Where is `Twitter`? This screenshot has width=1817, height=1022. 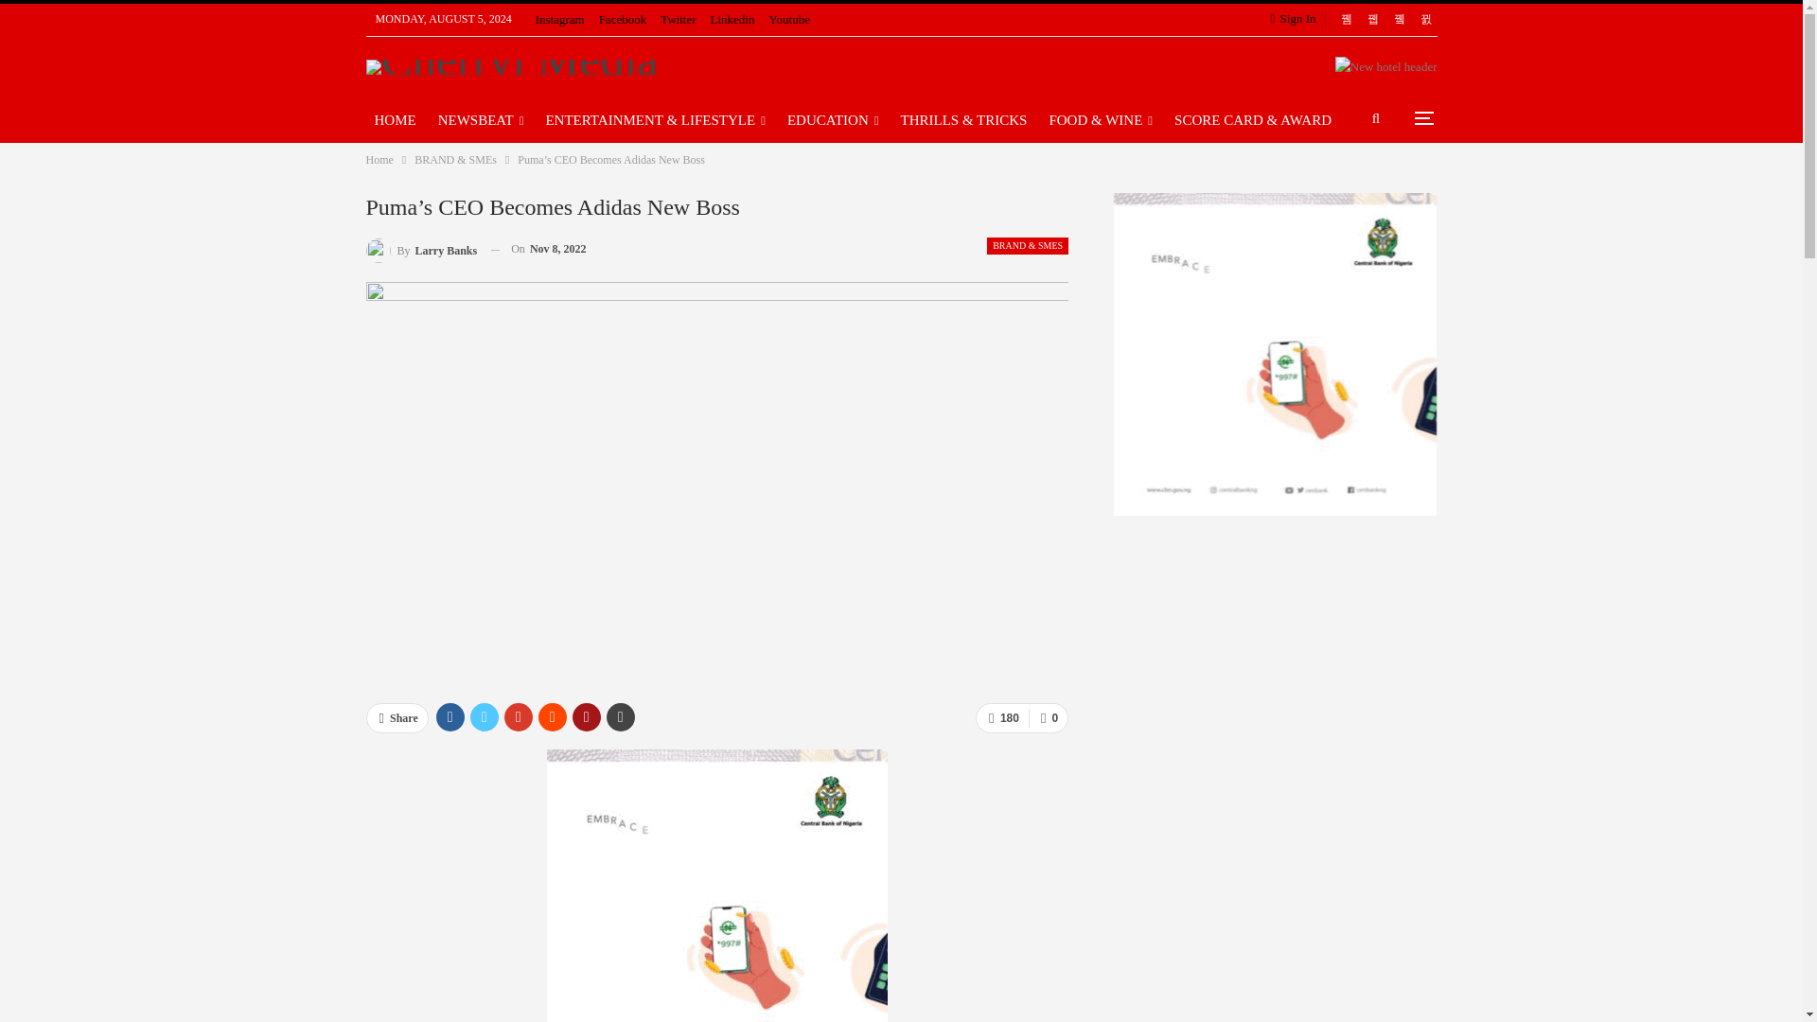 Twitter is located at coordinates (678, 19).